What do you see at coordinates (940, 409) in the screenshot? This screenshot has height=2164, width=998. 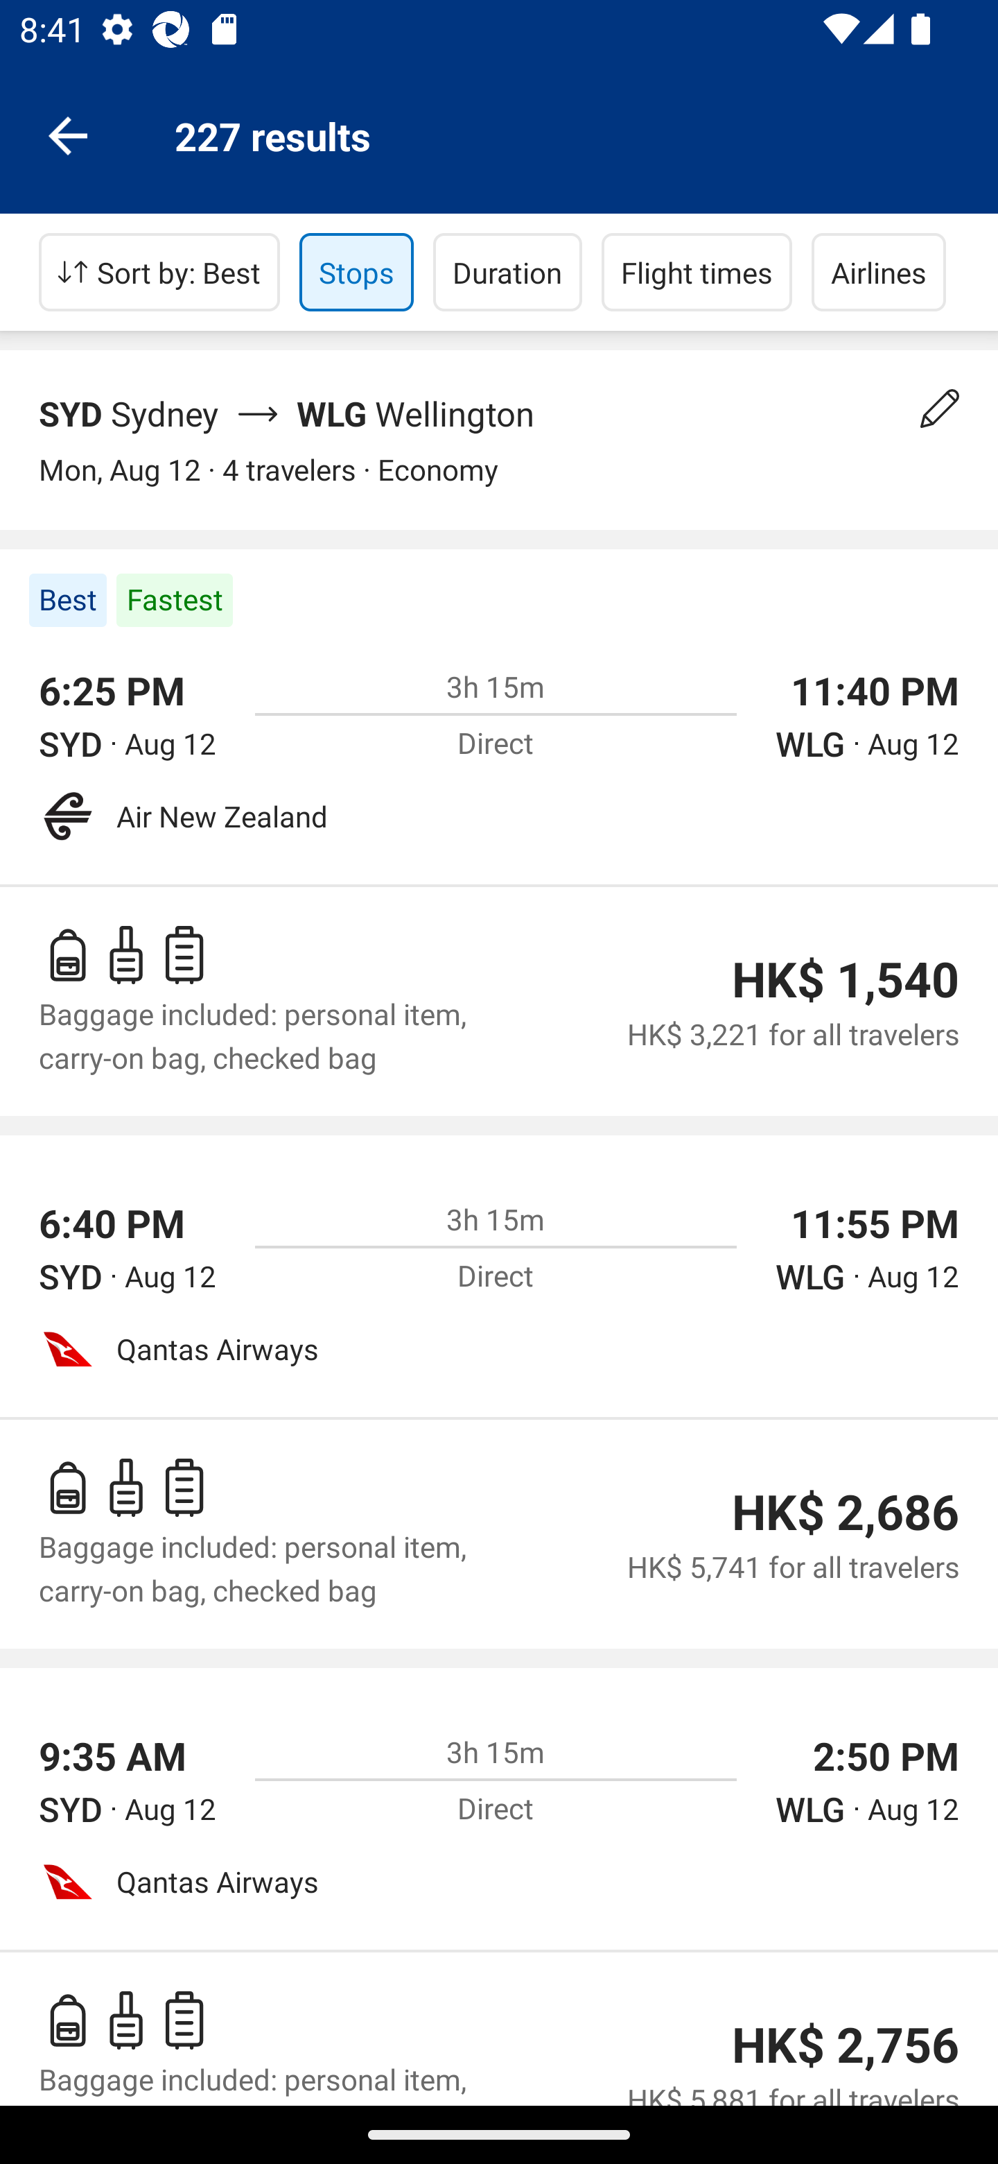 I see `Change your search details` at bounding box center [940, 409].